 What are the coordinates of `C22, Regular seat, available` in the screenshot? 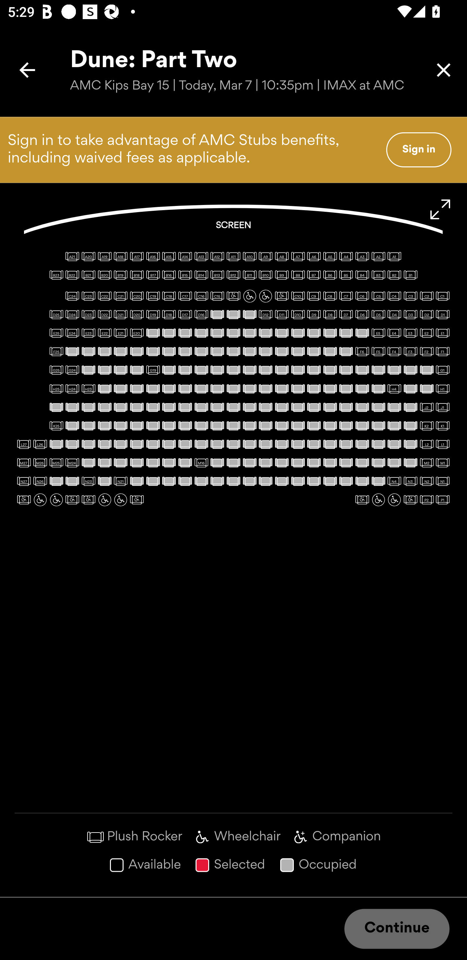 It's located at (105, 296).